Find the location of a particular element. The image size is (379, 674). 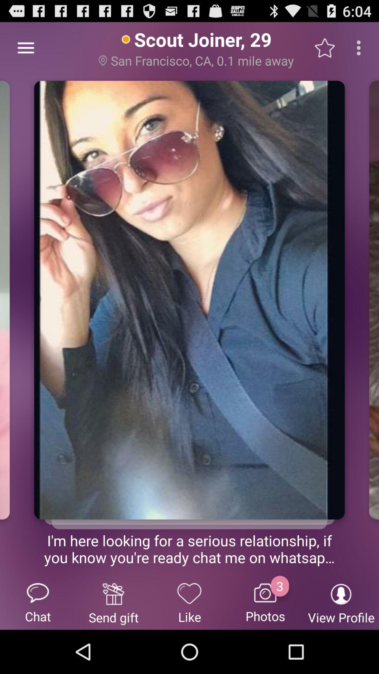

click on the like with heart symbol is located at coordinates (189, 602).